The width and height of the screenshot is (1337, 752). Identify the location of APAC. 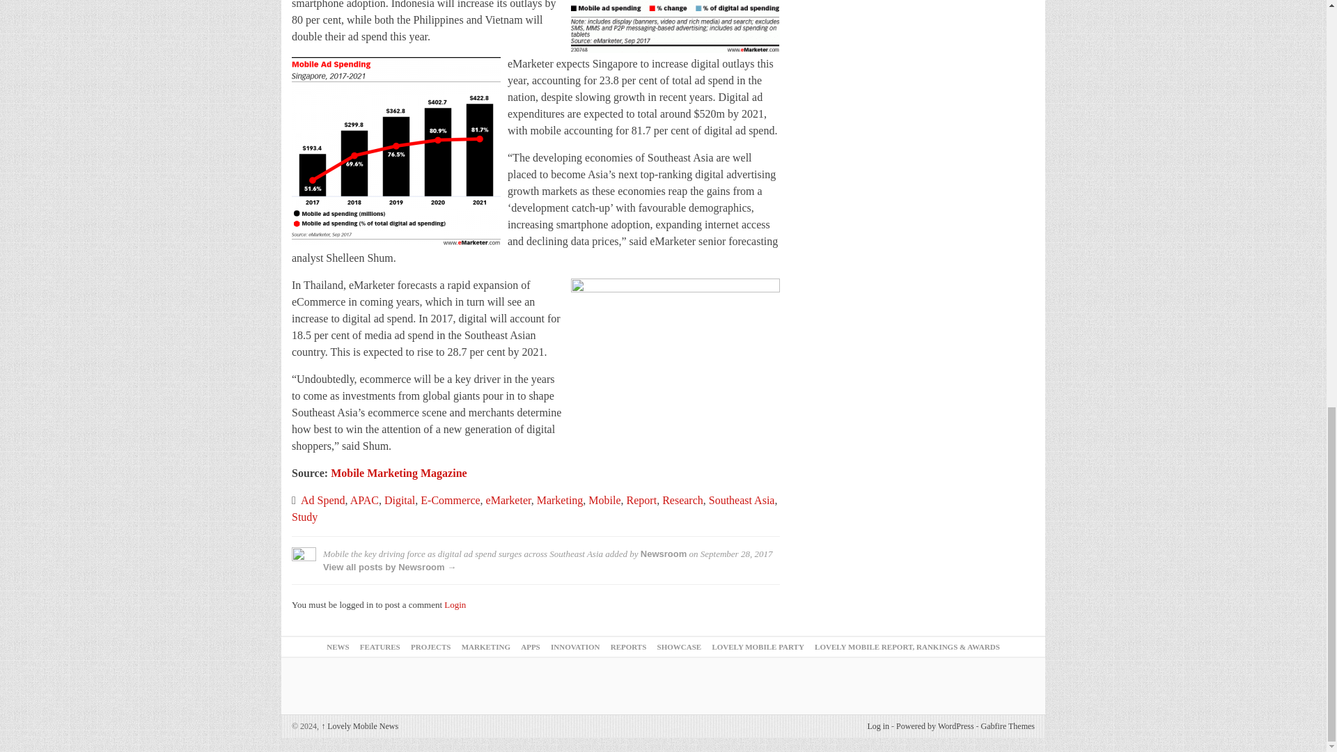
(364, 500).